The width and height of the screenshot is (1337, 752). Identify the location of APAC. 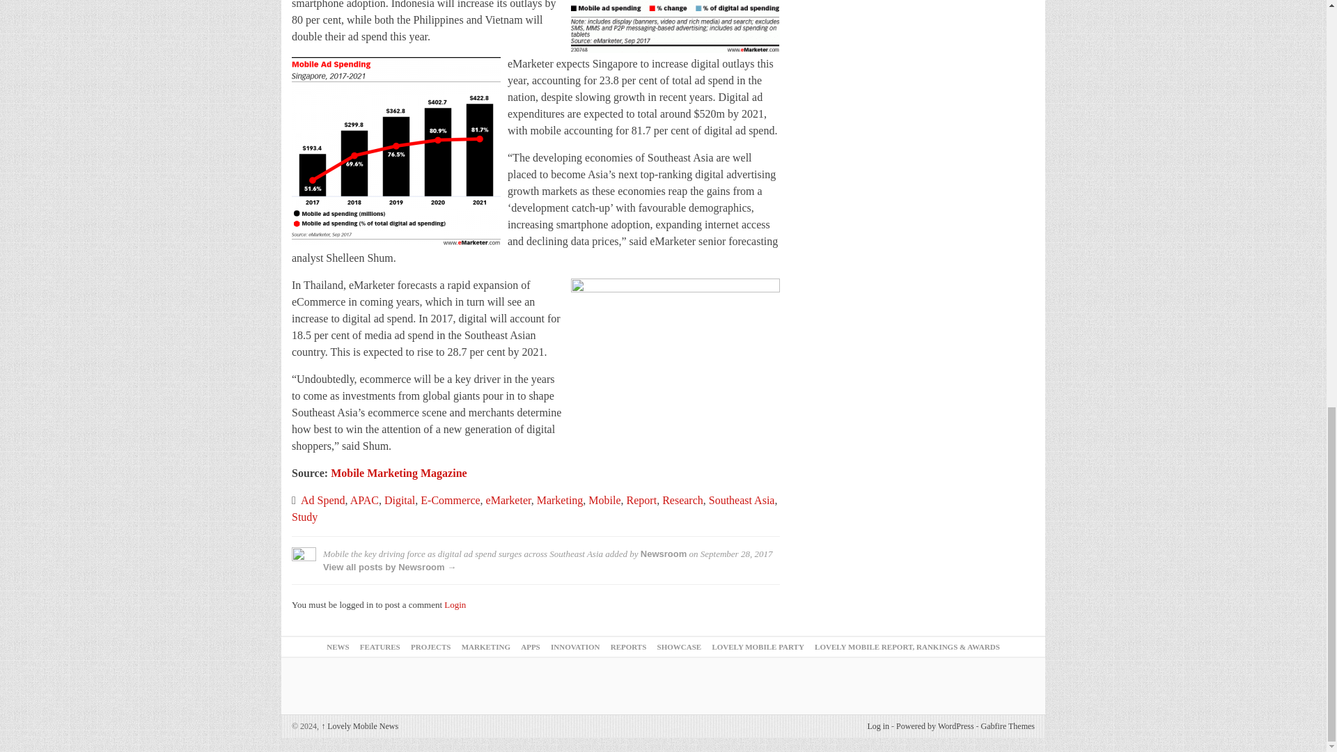
(364, 500).